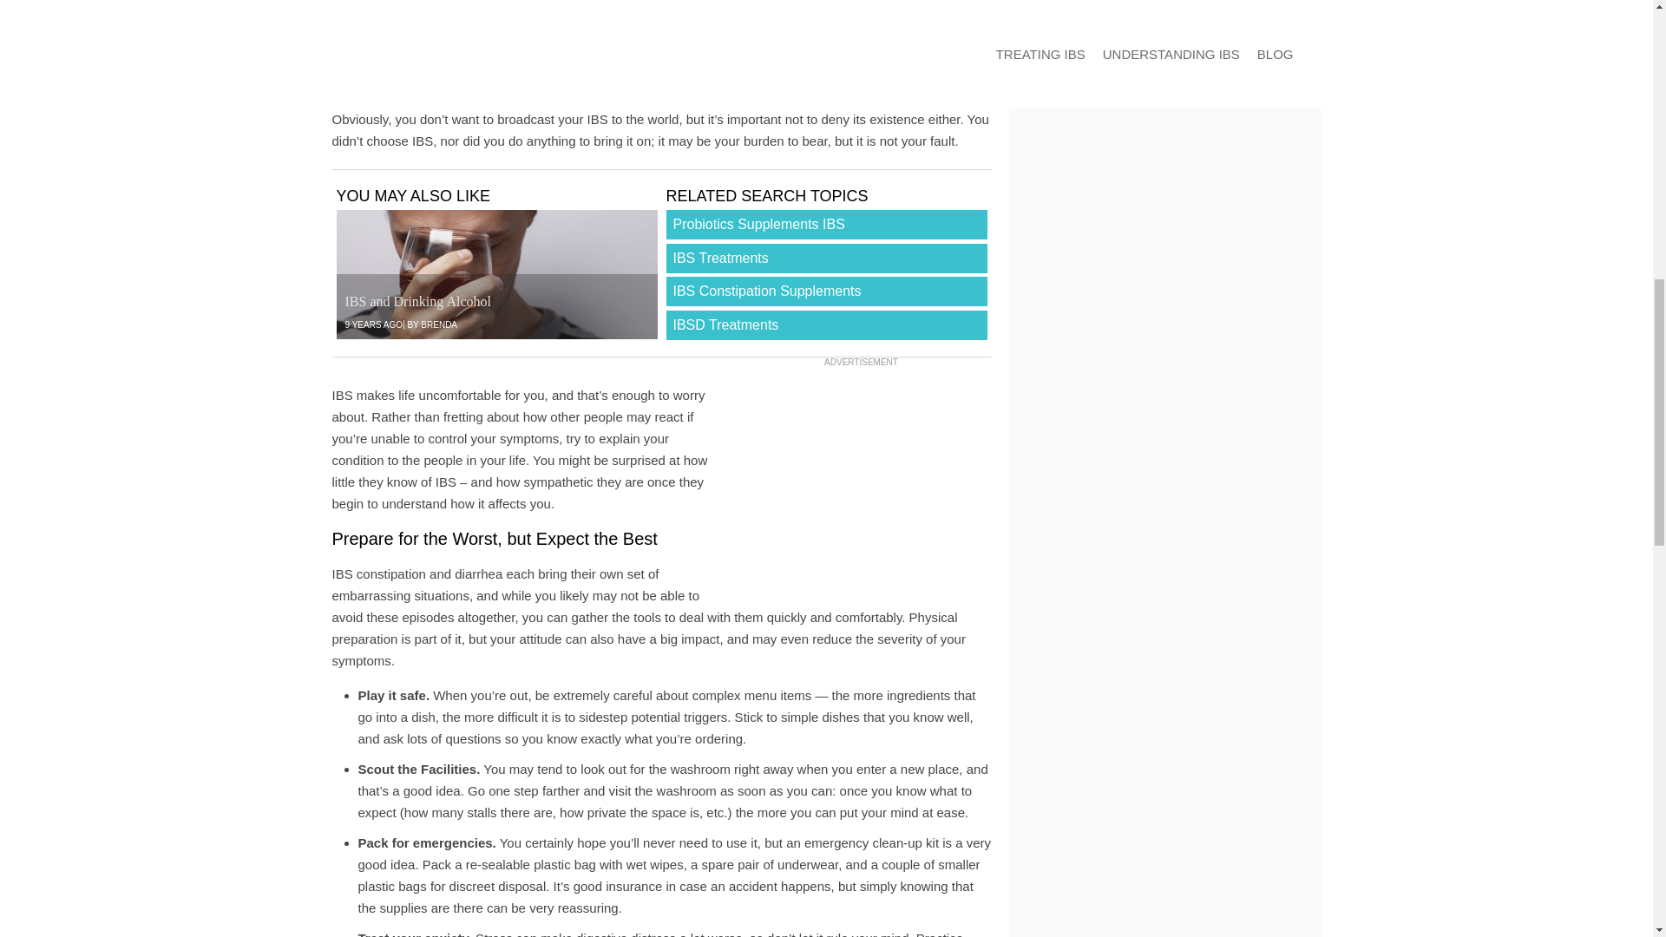 The height and width of the screenshot is (937, 1666). I want to click on IBS Constipation Supplements, so click(827, 292).